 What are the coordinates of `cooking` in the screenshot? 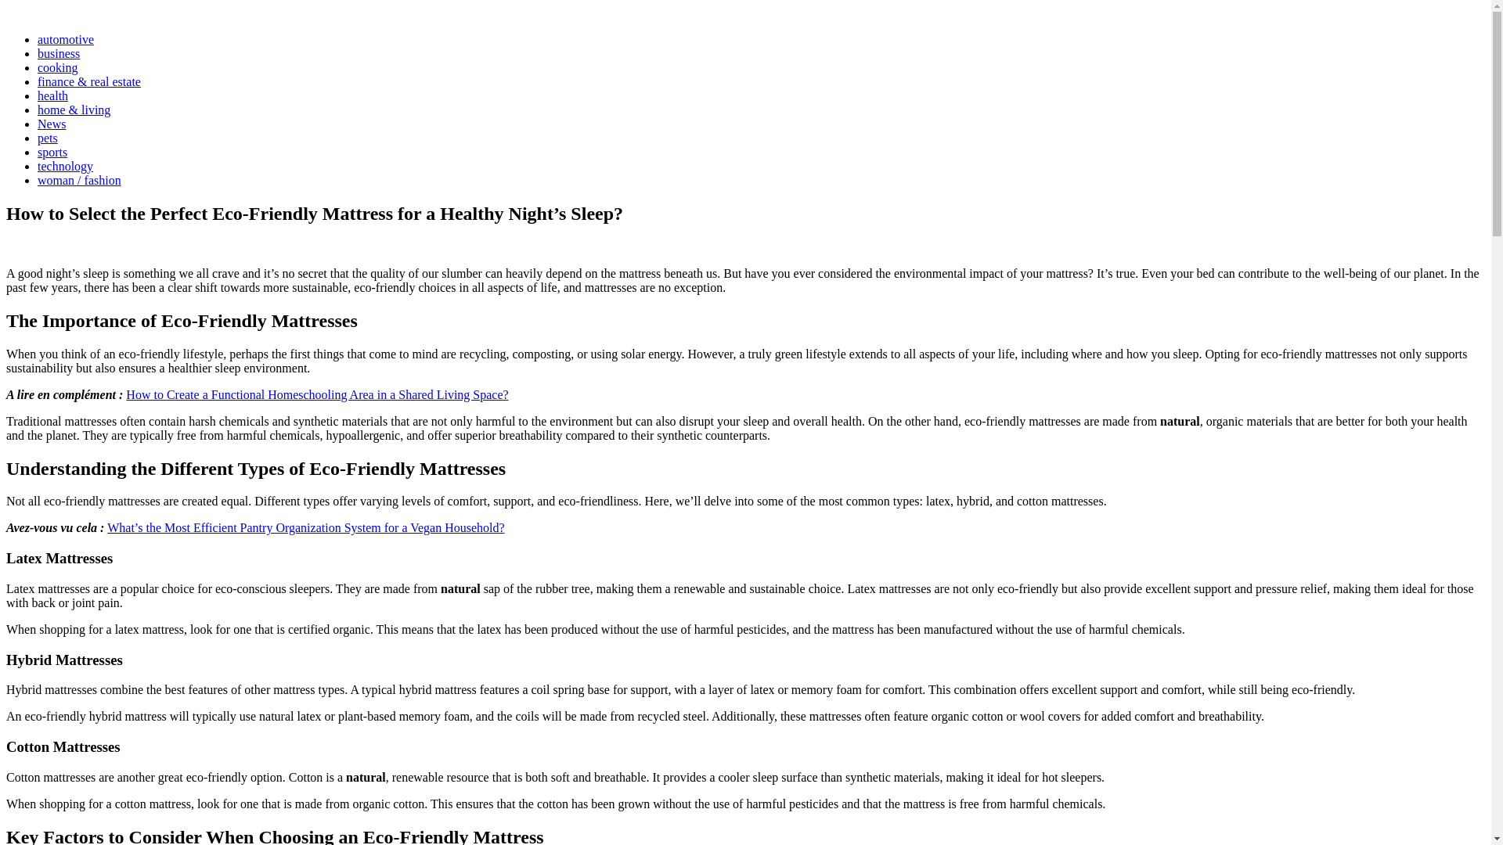 It's located at (58, 67).